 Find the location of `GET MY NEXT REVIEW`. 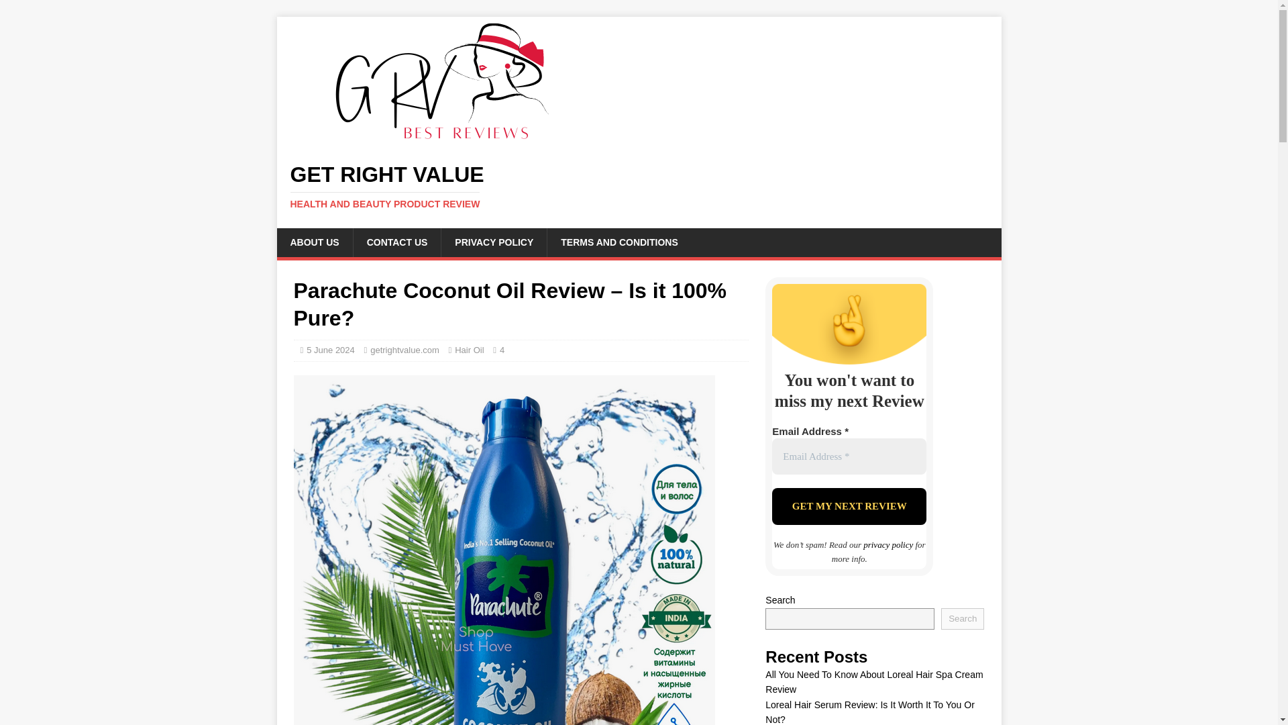

GET MY NEXT REVIEW is located at coordinates (639, 187).